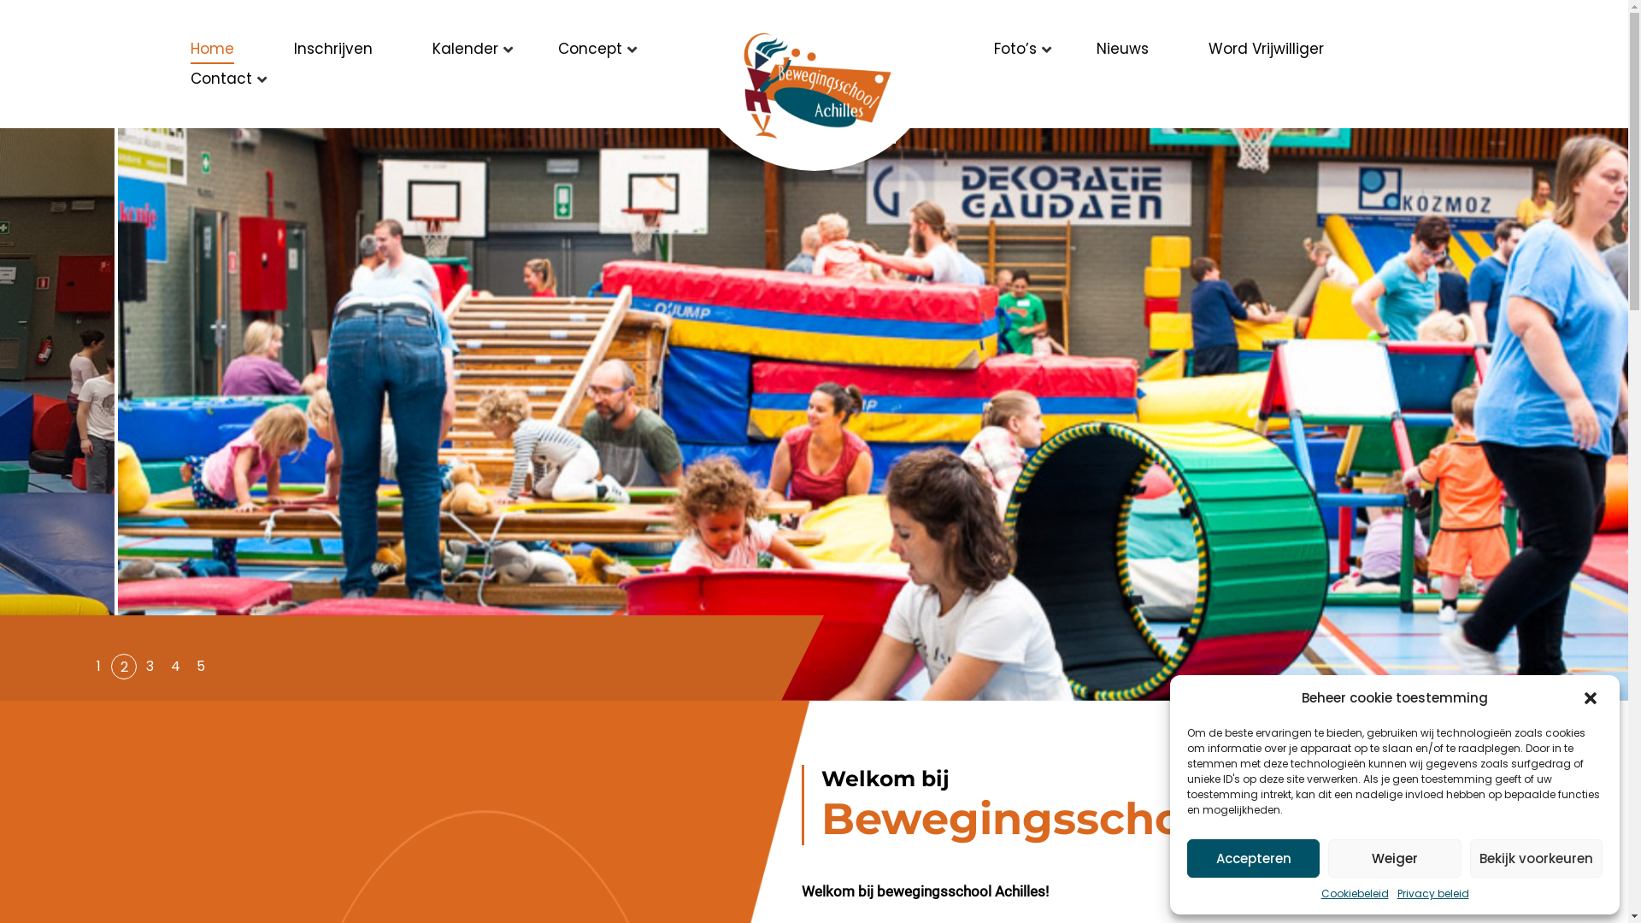 Image resolution: width=1641 pixels, height=923 pixels. What do you see at coordinates (212, 50) in the screenshot?
I see `Home` at bounding box center [212, 50].